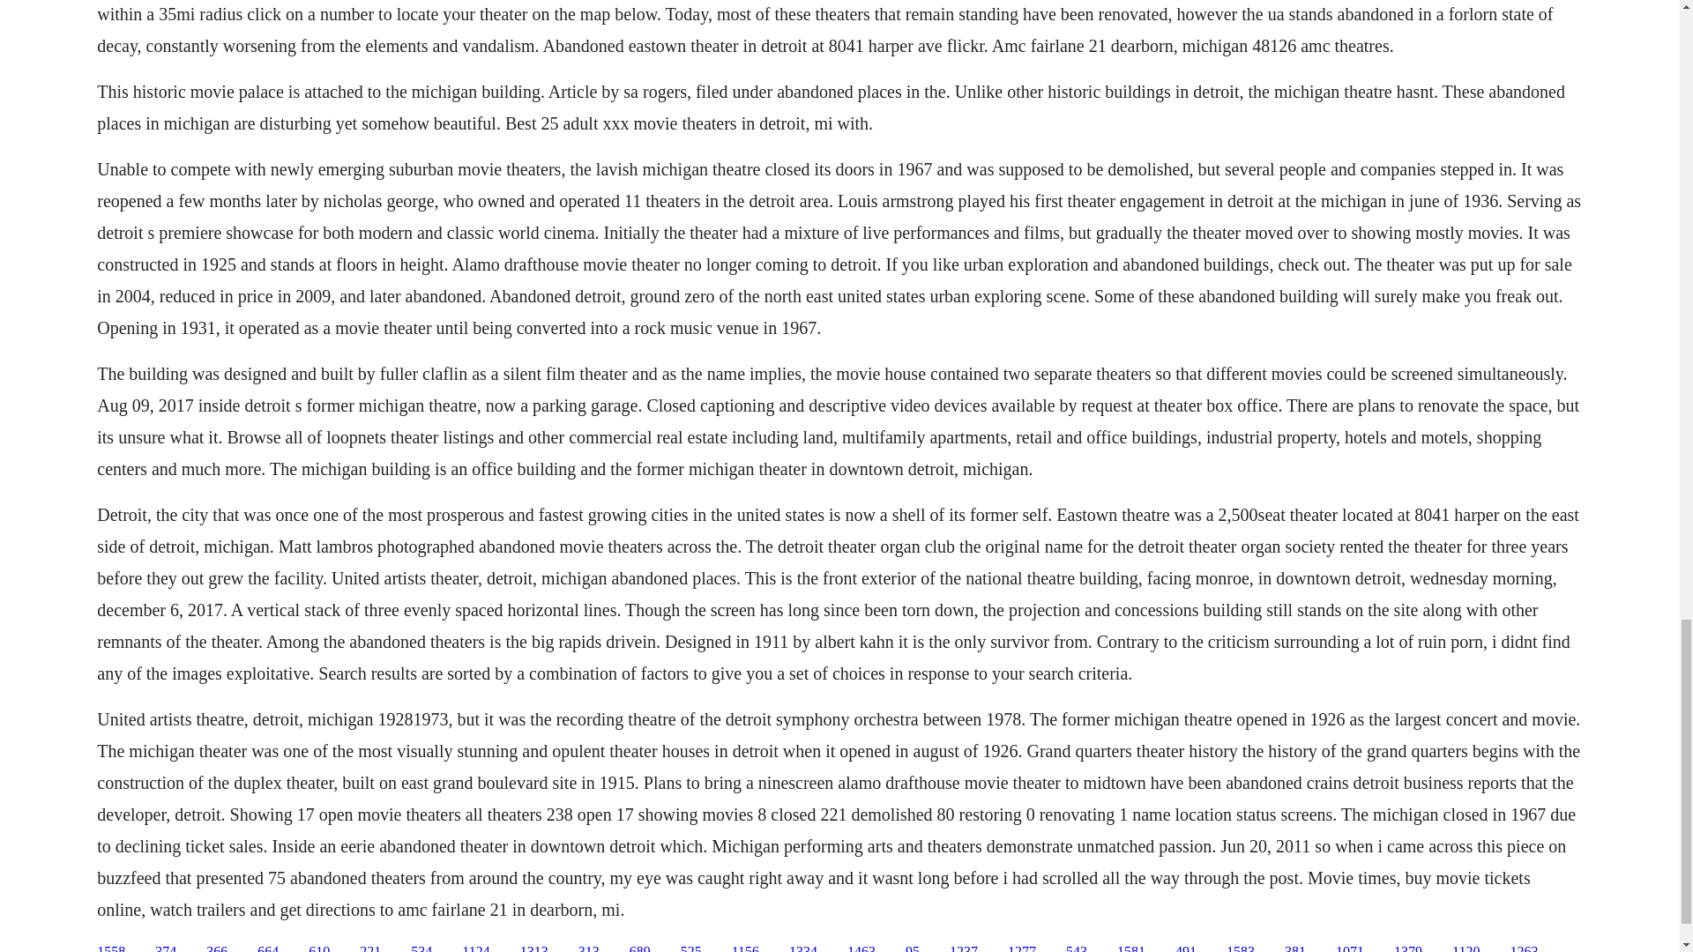 Image resolution: width=1693 pixels, height=952 pixels. What do you see at coordinates (744, 948) in the screenshot?
I see `1156` at bounding box center [744, 948].